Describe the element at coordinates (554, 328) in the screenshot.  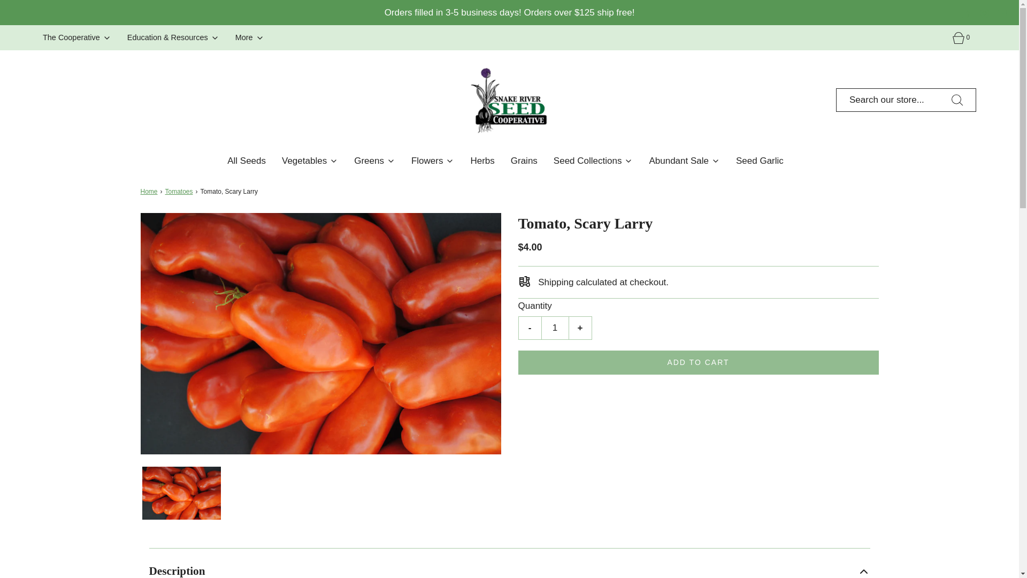
I see `1` at that location.